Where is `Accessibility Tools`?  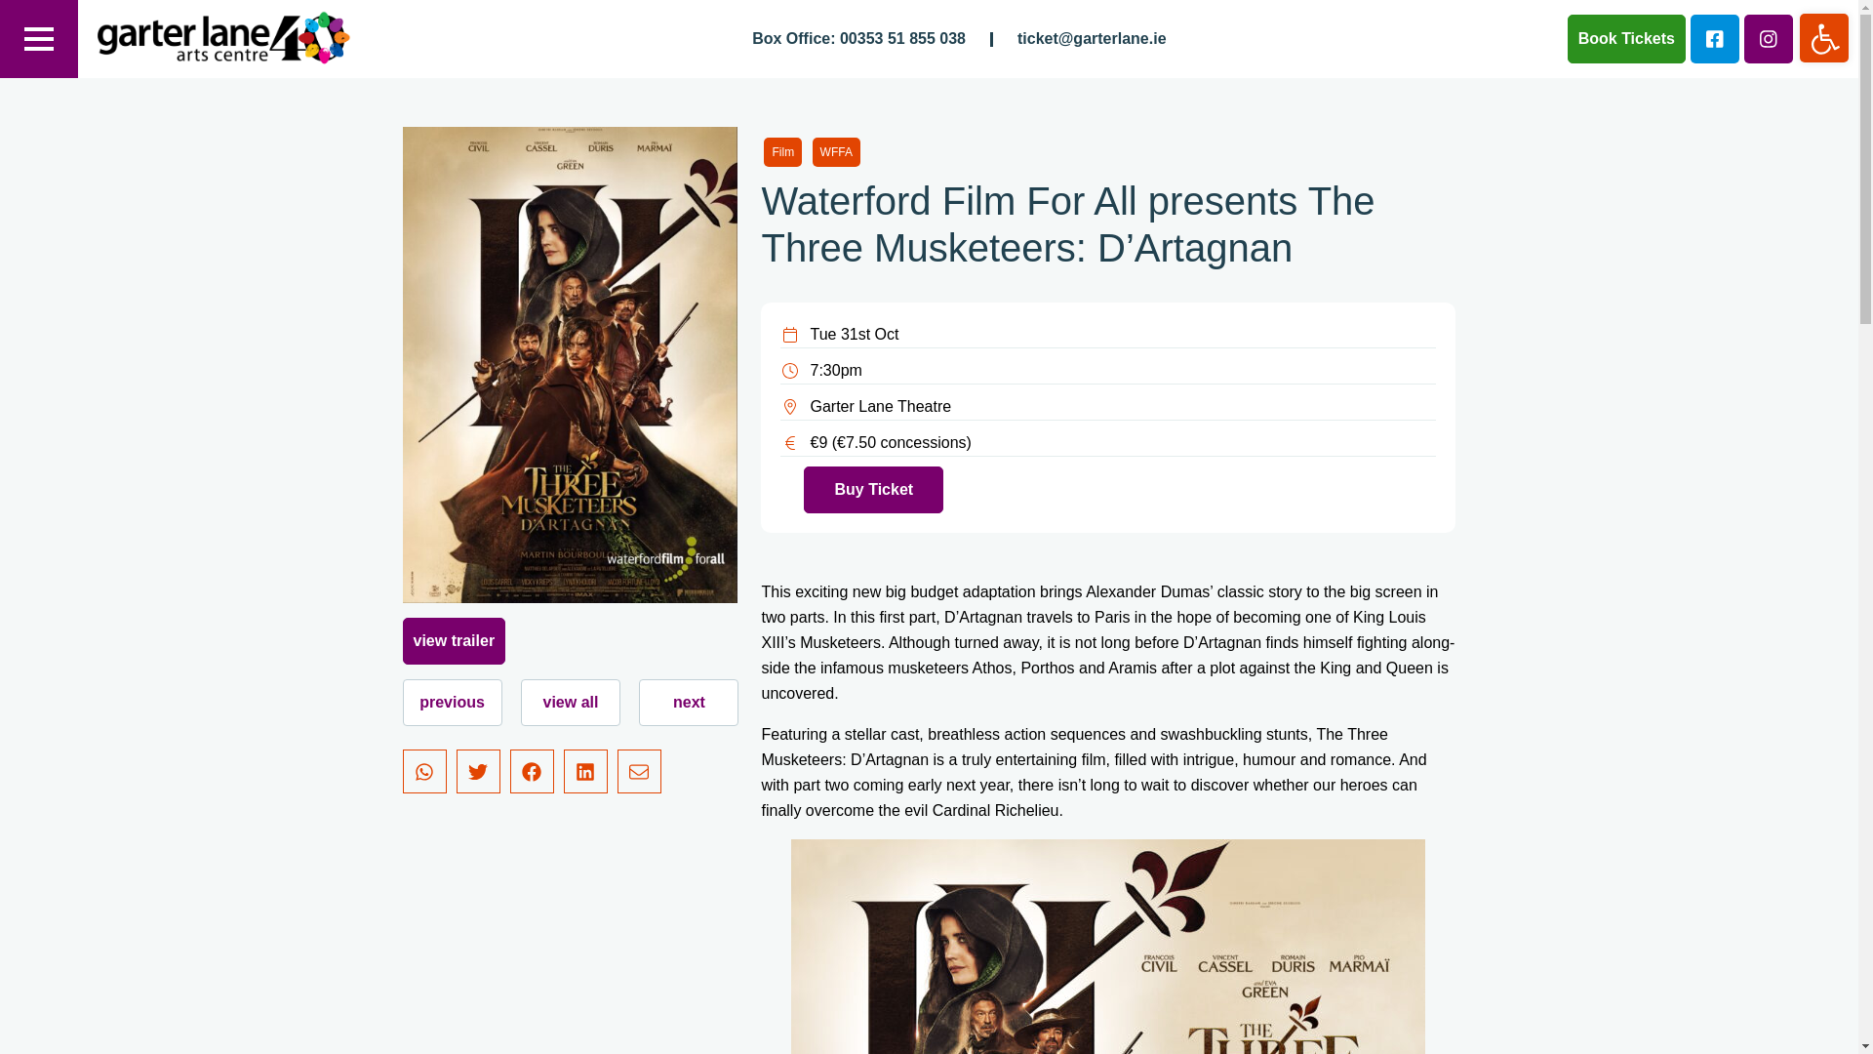
Accessibility Tools is located at coordinates (1824, 37).